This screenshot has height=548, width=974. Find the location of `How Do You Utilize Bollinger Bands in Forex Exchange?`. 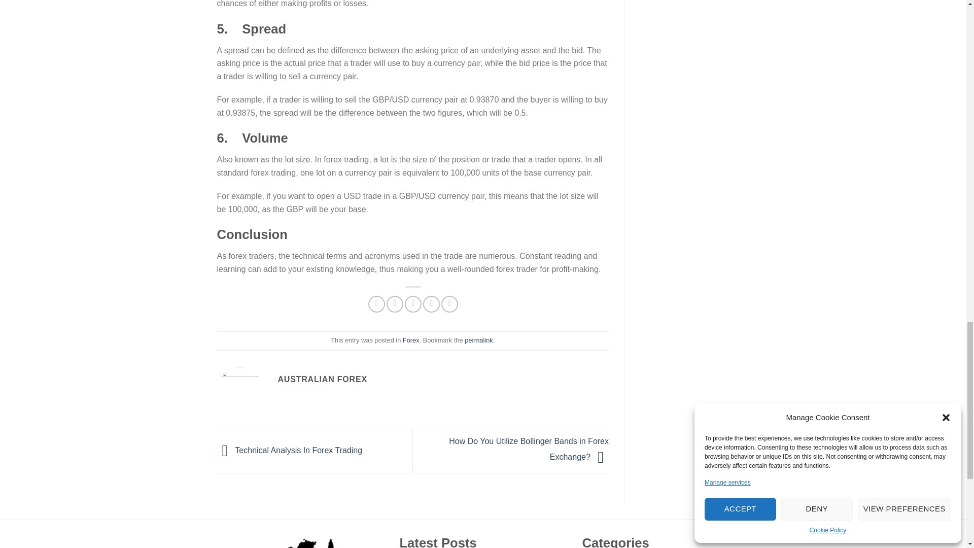

How Do You Utilize Bollinger Bands in Forex Exchange? is located at coordinates (529, 449).